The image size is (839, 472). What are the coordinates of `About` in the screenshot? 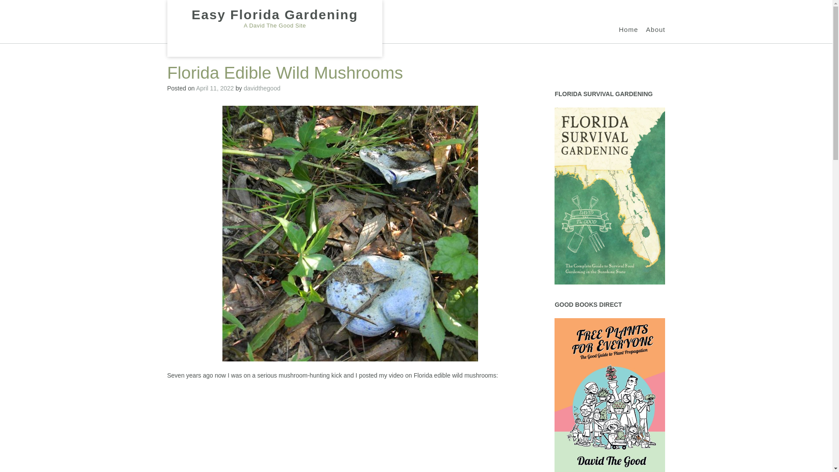 It's located at (655, 30).